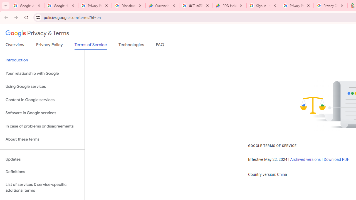 The height and width of the screenshot is (200, 356). What do you see at coordinates (42, 60) in the screenshot?
I see `Introduction` at bounding box center [42, 60].